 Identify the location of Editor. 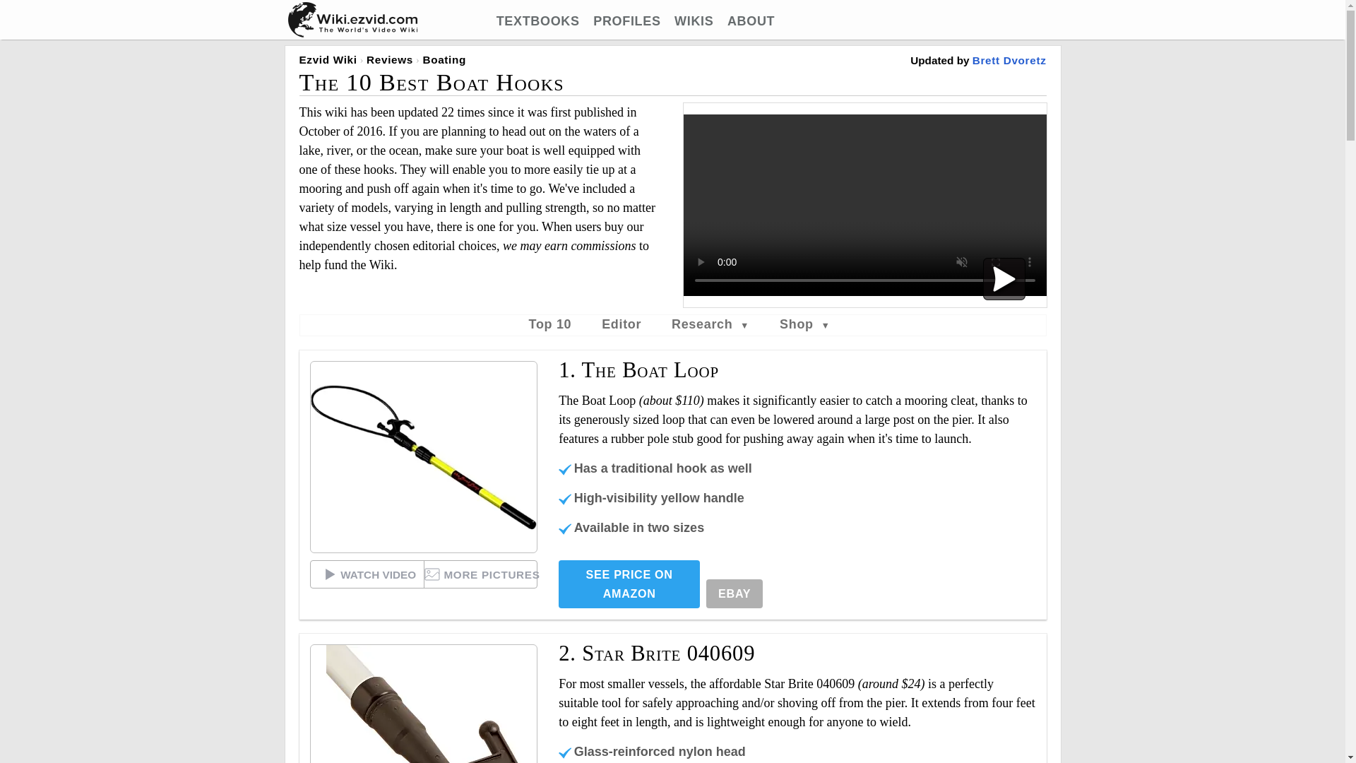
(621, 324).